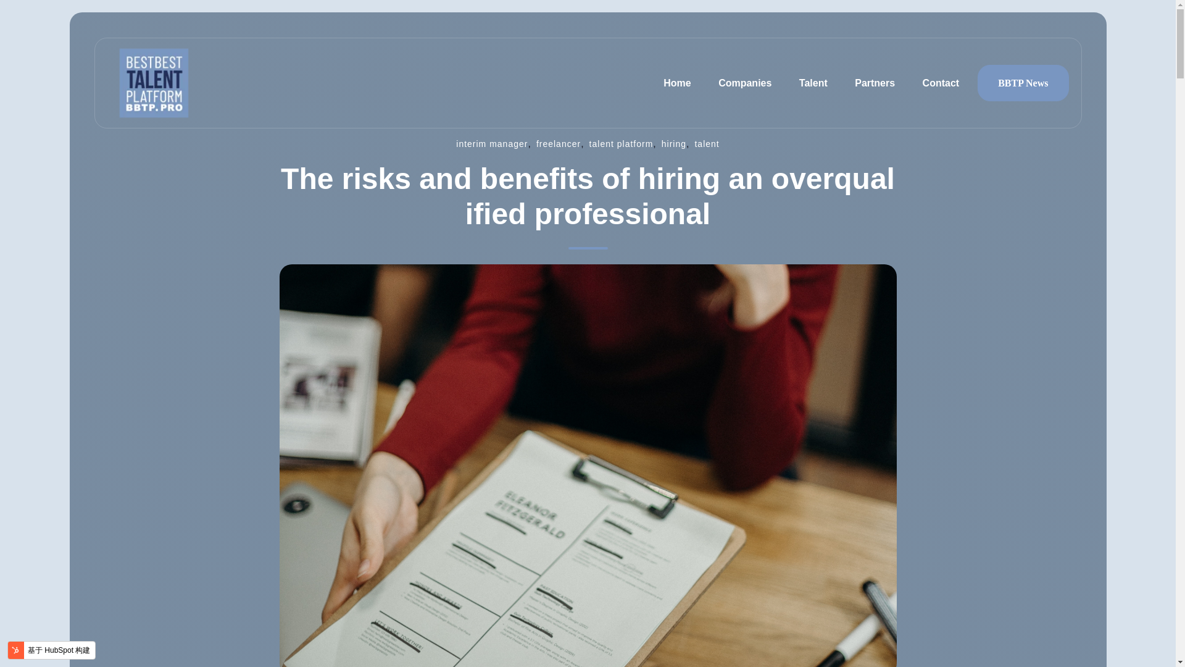 Image resolution: width=1185 pixels, height=667 pixels. What do you see at coordinates (621, 143) in the screenshot?
I see `talent platform` at bounding box center [621, 143].